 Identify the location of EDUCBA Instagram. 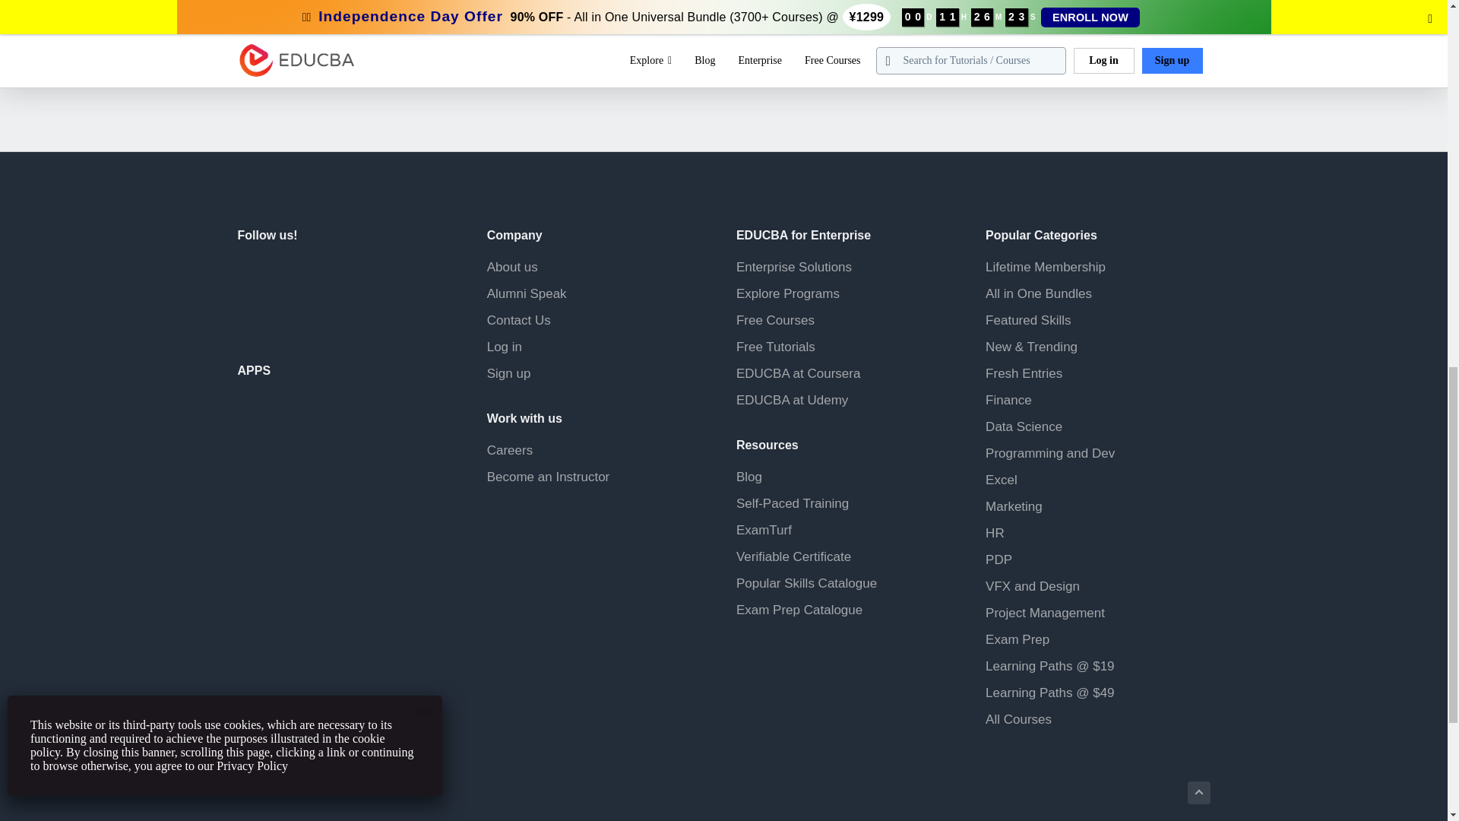
(359, 277).